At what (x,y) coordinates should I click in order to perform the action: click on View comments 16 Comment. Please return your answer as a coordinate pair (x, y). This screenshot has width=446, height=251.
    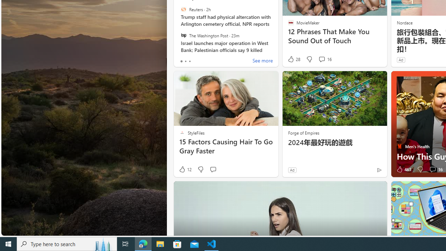
    Looking at the image, I should click on (436, 169).